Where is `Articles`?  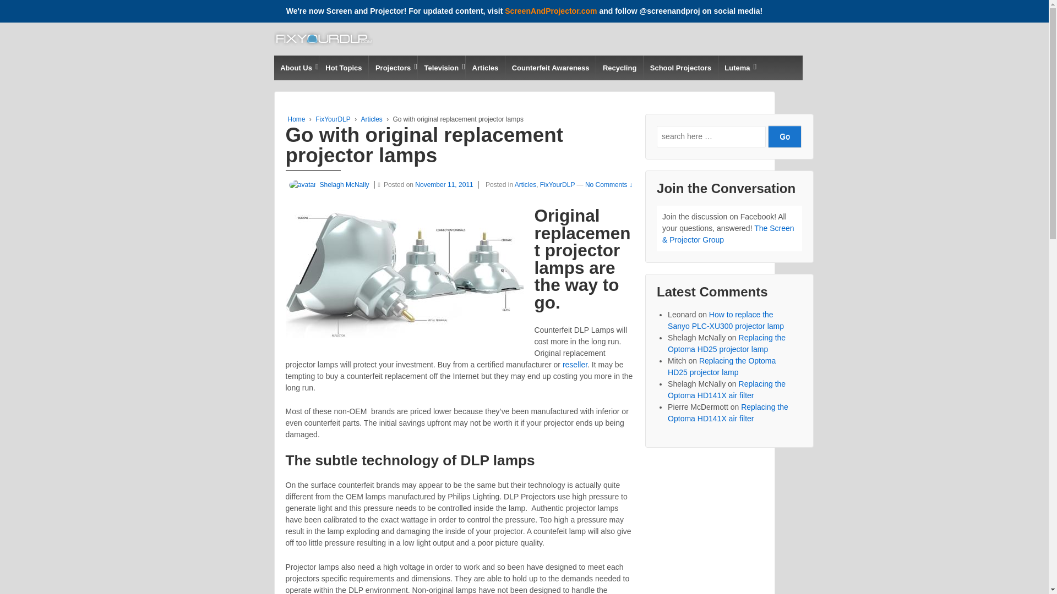
Articles is located at coordinates (484, 68).